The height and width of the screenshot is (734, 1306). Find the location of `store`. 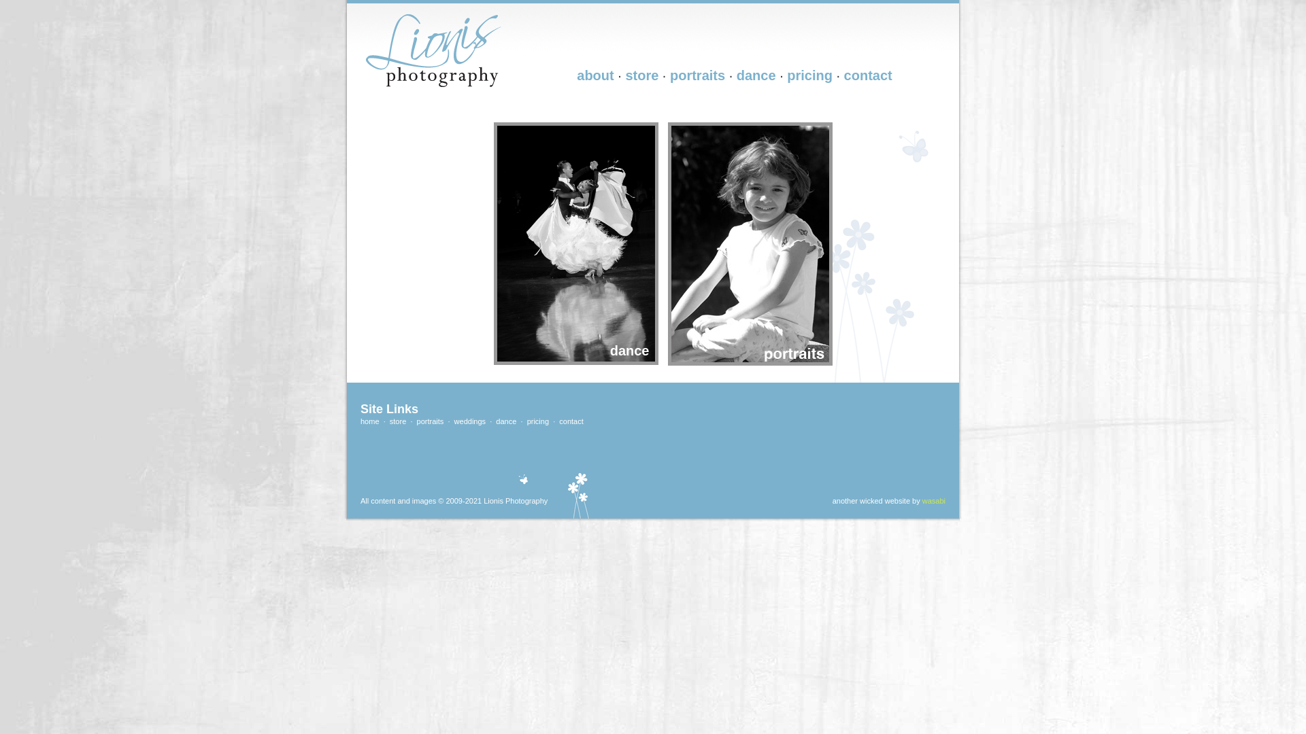

store is located at coordinates (398, 421).